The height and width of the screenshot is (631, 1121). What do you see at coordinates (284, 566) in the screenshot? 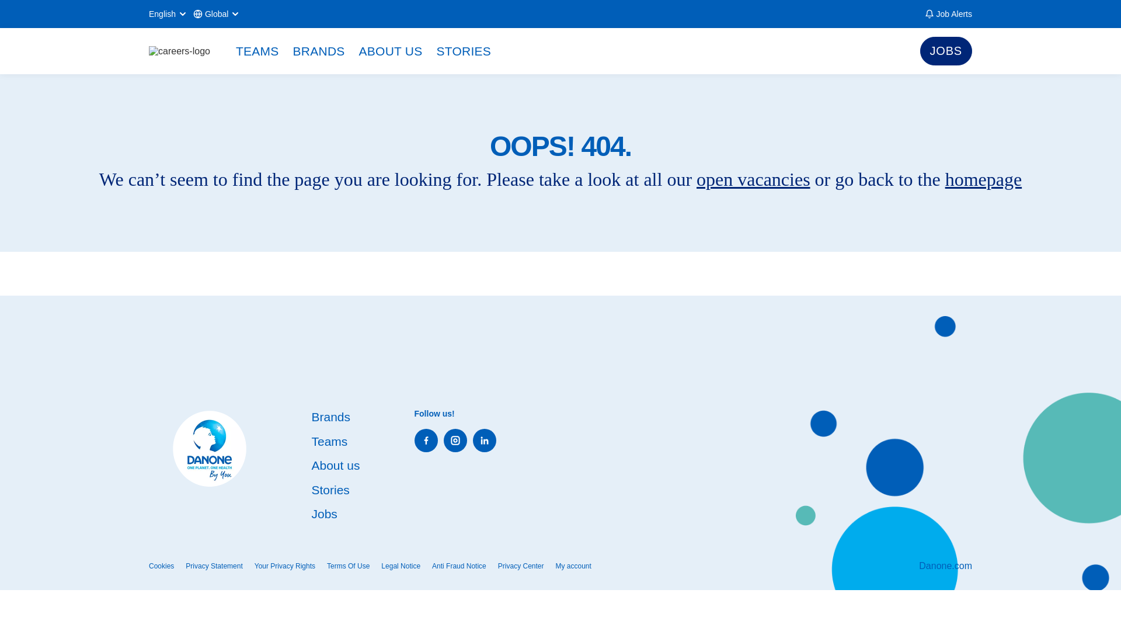
I see `Your Privacy Rights` at bounding box center [284, 566].